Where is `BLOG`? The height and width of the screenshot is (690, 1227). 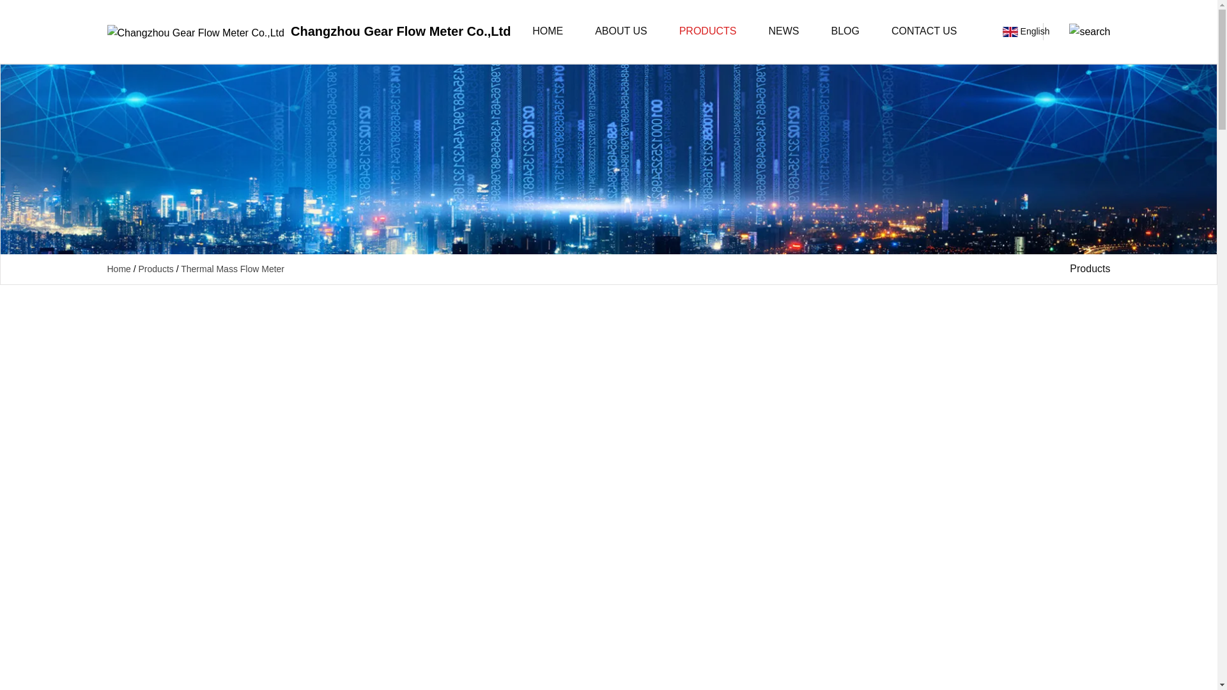 BLOG is located at coordinates (845, 32).